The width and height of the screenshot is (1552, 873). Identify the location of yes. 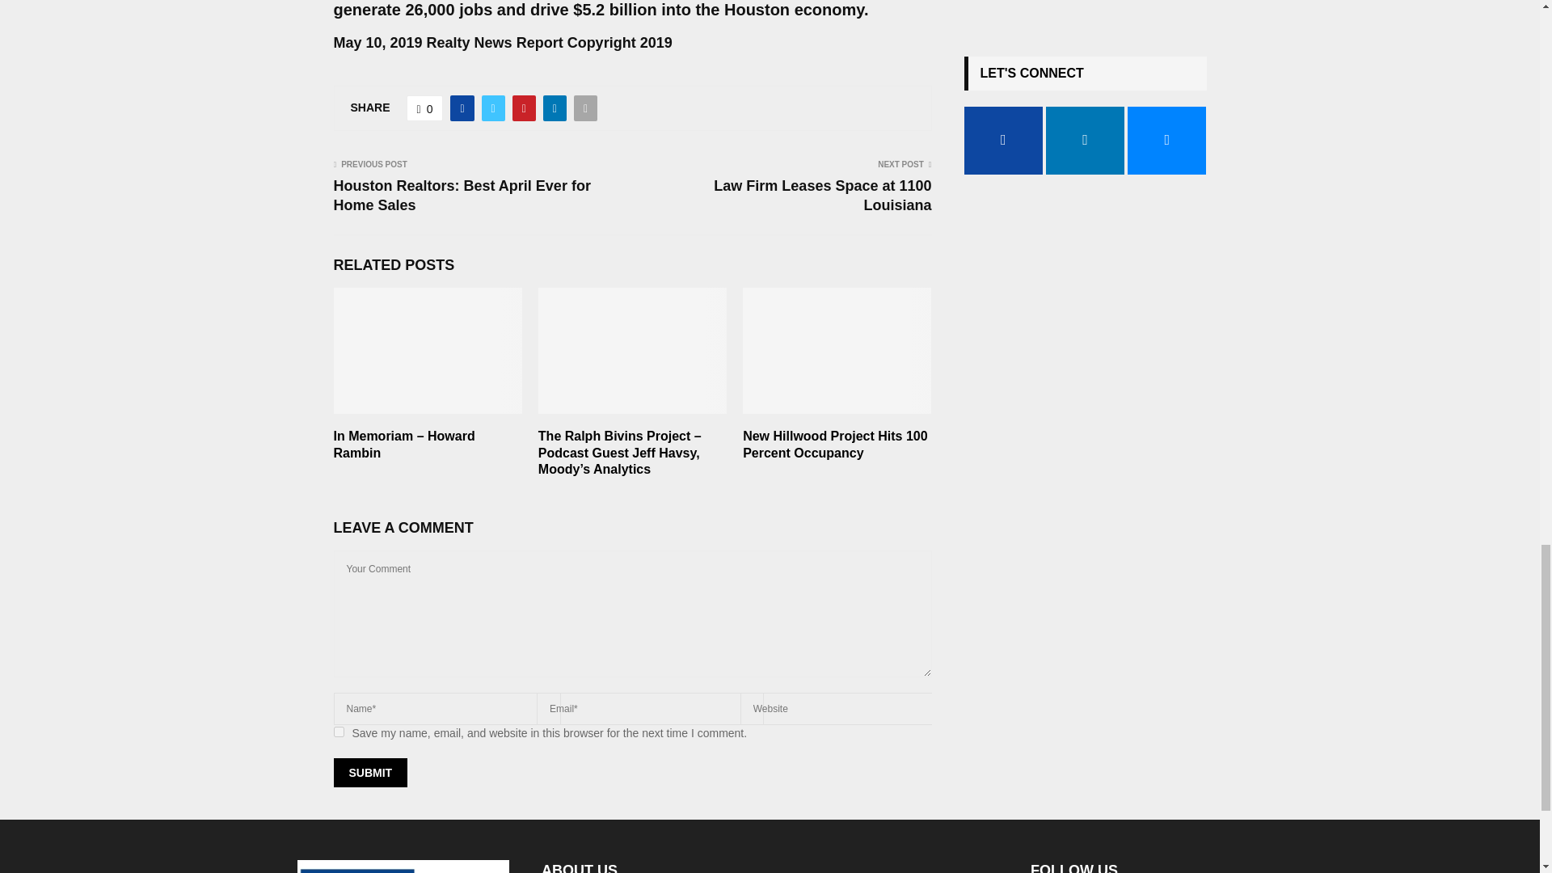
(338, 731).